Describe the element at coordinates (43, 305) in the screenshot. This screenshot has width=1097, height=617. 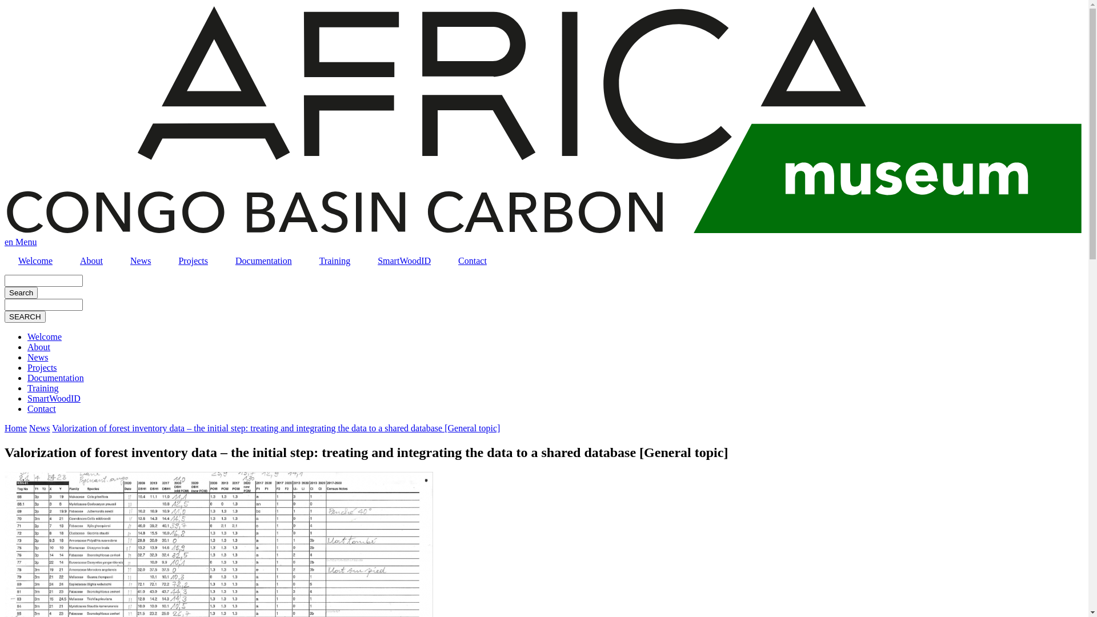
I see `Enter the terms you wish to search for.` at that location.